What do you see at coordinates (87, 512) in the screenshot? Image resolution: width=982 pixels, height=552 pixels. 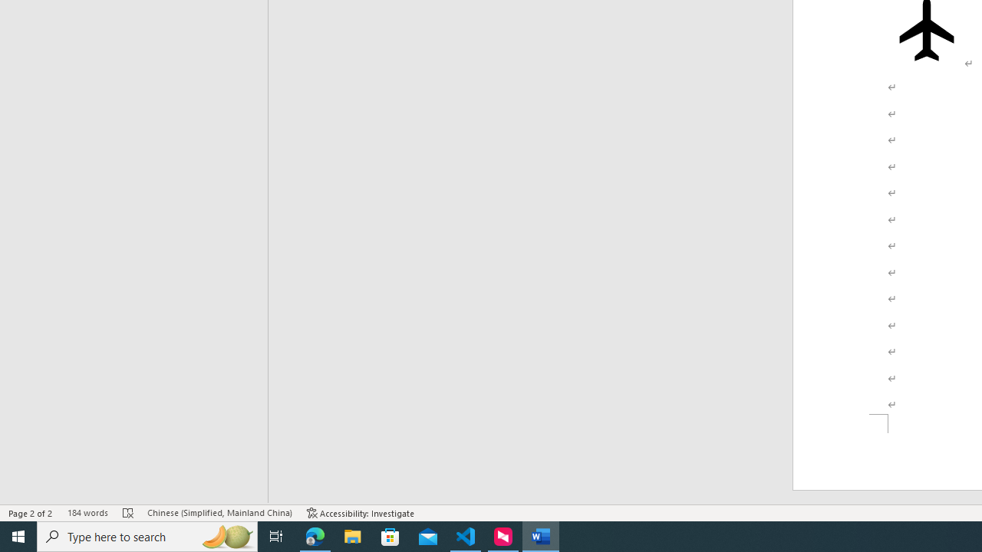 I see `Word Count 184 words` at bounding box center [87, 512].